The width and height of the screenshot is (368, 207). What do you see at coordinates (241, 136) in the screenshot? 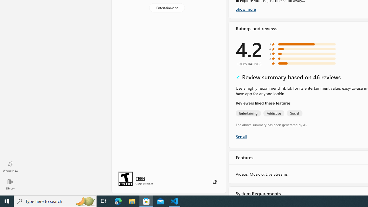
I see `Show all ratings and reviews` at bounding box center [241, 136].